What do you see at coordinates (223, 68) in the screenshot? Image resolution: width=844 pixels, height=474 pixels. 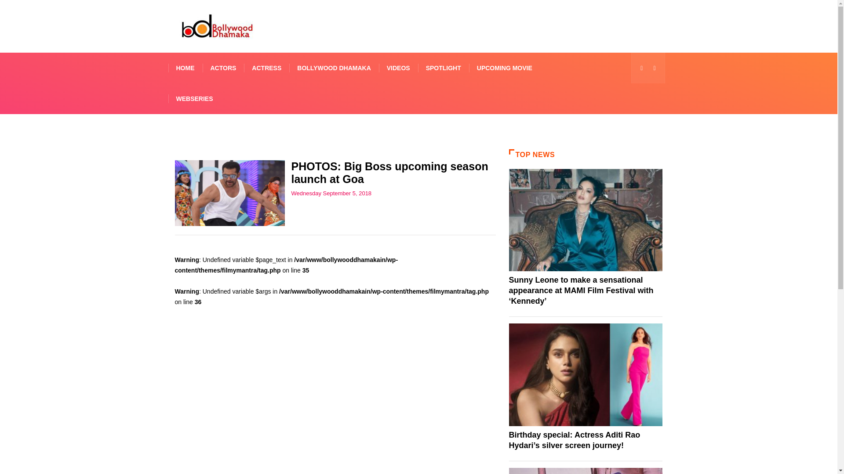 I see `ACTORS` at bounding box center [223, 68].